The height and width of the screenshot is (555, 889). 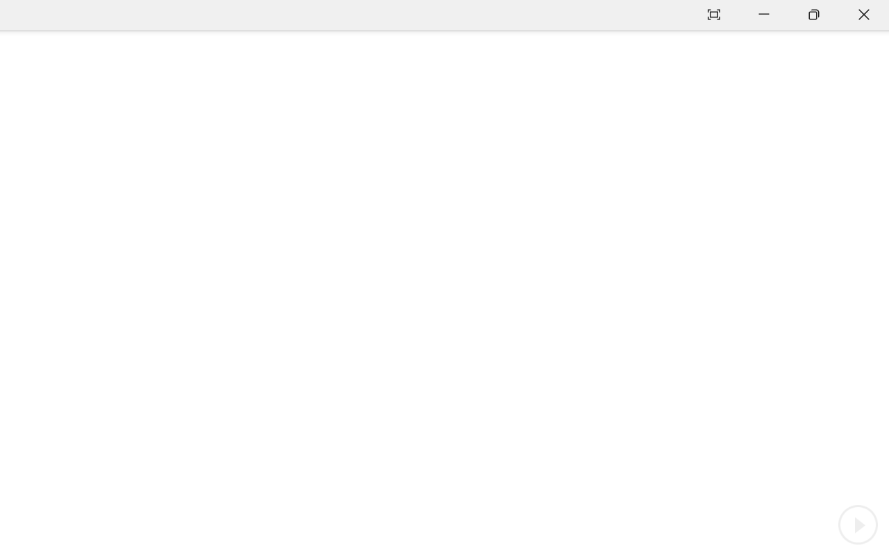 What do you see at coordinates (103, 79) in the screenshot?
I see `Dictate` at bounding box center [103, 79].